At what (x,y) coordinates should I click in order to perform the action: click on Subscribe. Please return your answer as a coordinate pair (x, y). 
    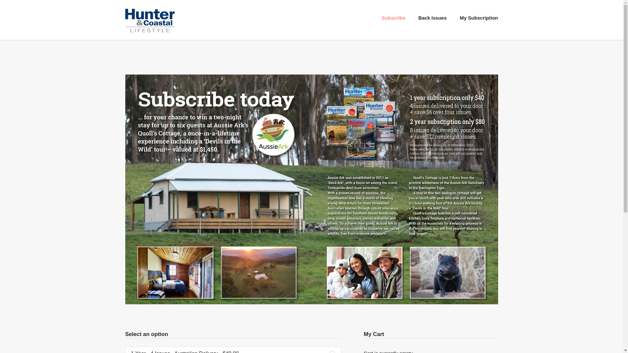
    Looking at the image, I should click on (394, 18).